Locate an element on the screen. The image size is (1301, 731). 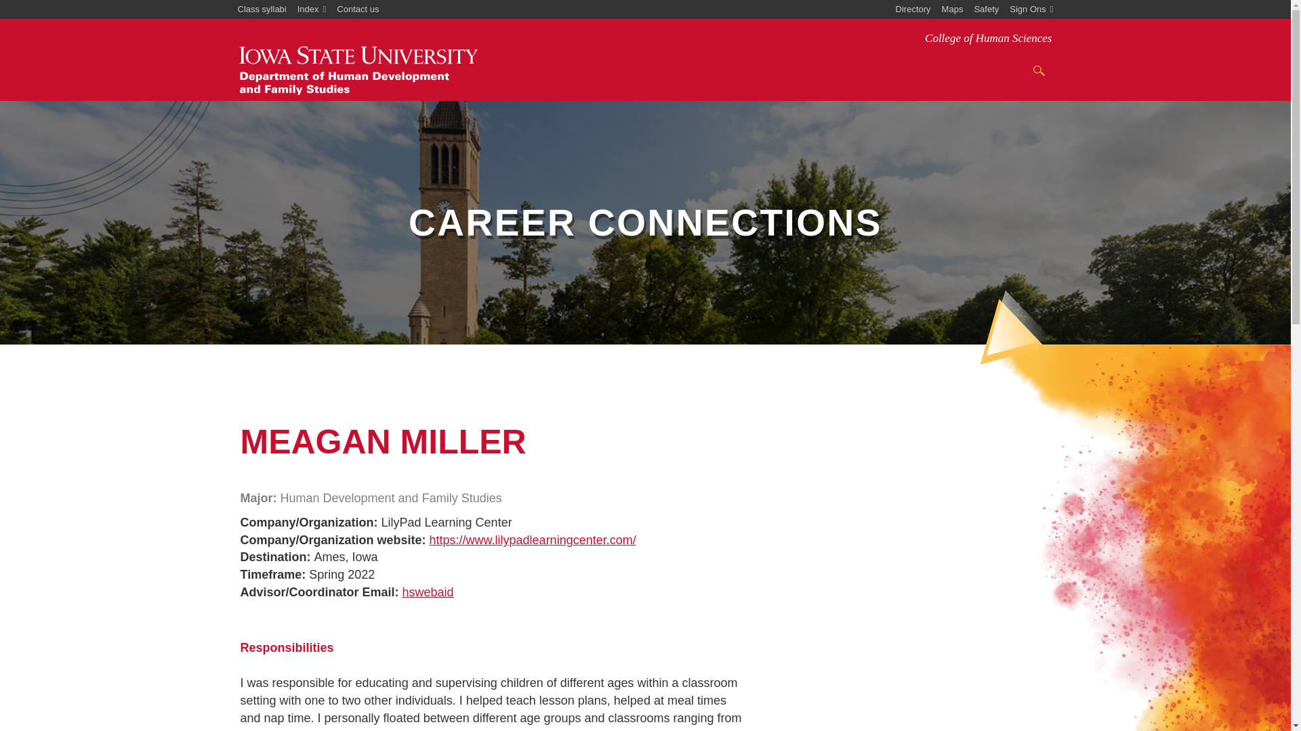
Safety is located at coordinates (986, 9).